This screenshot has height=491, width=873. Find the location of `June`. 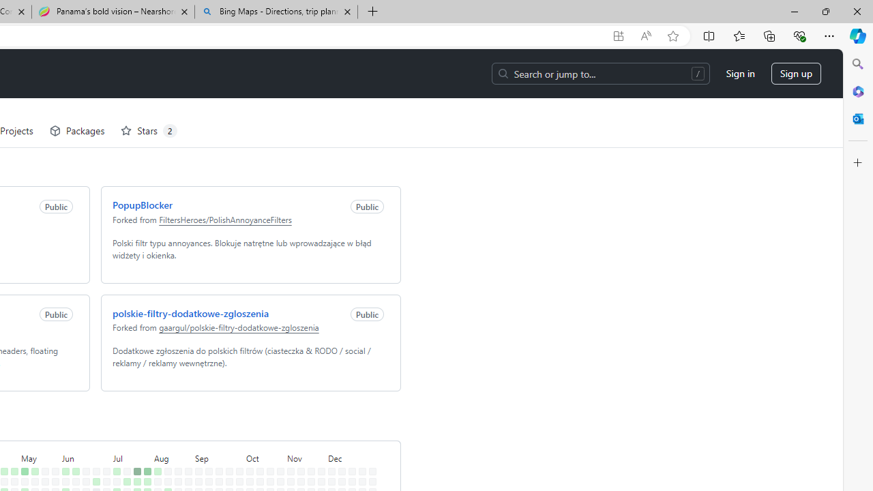

June is located at coordinates (83, 408).